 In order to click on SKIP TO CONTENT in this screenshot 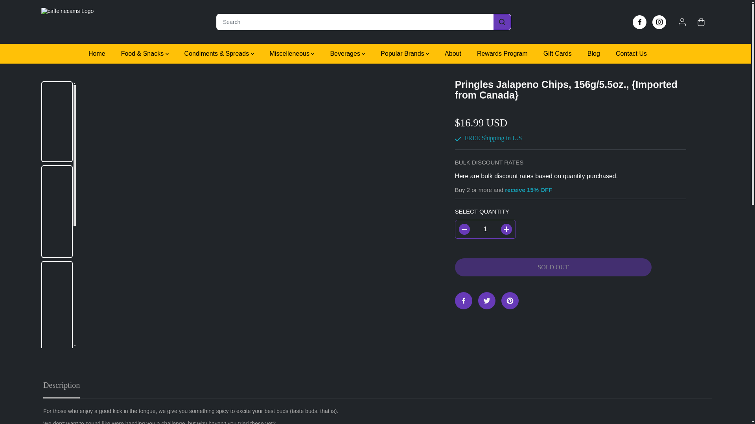, I will do `click(31, 5)`.